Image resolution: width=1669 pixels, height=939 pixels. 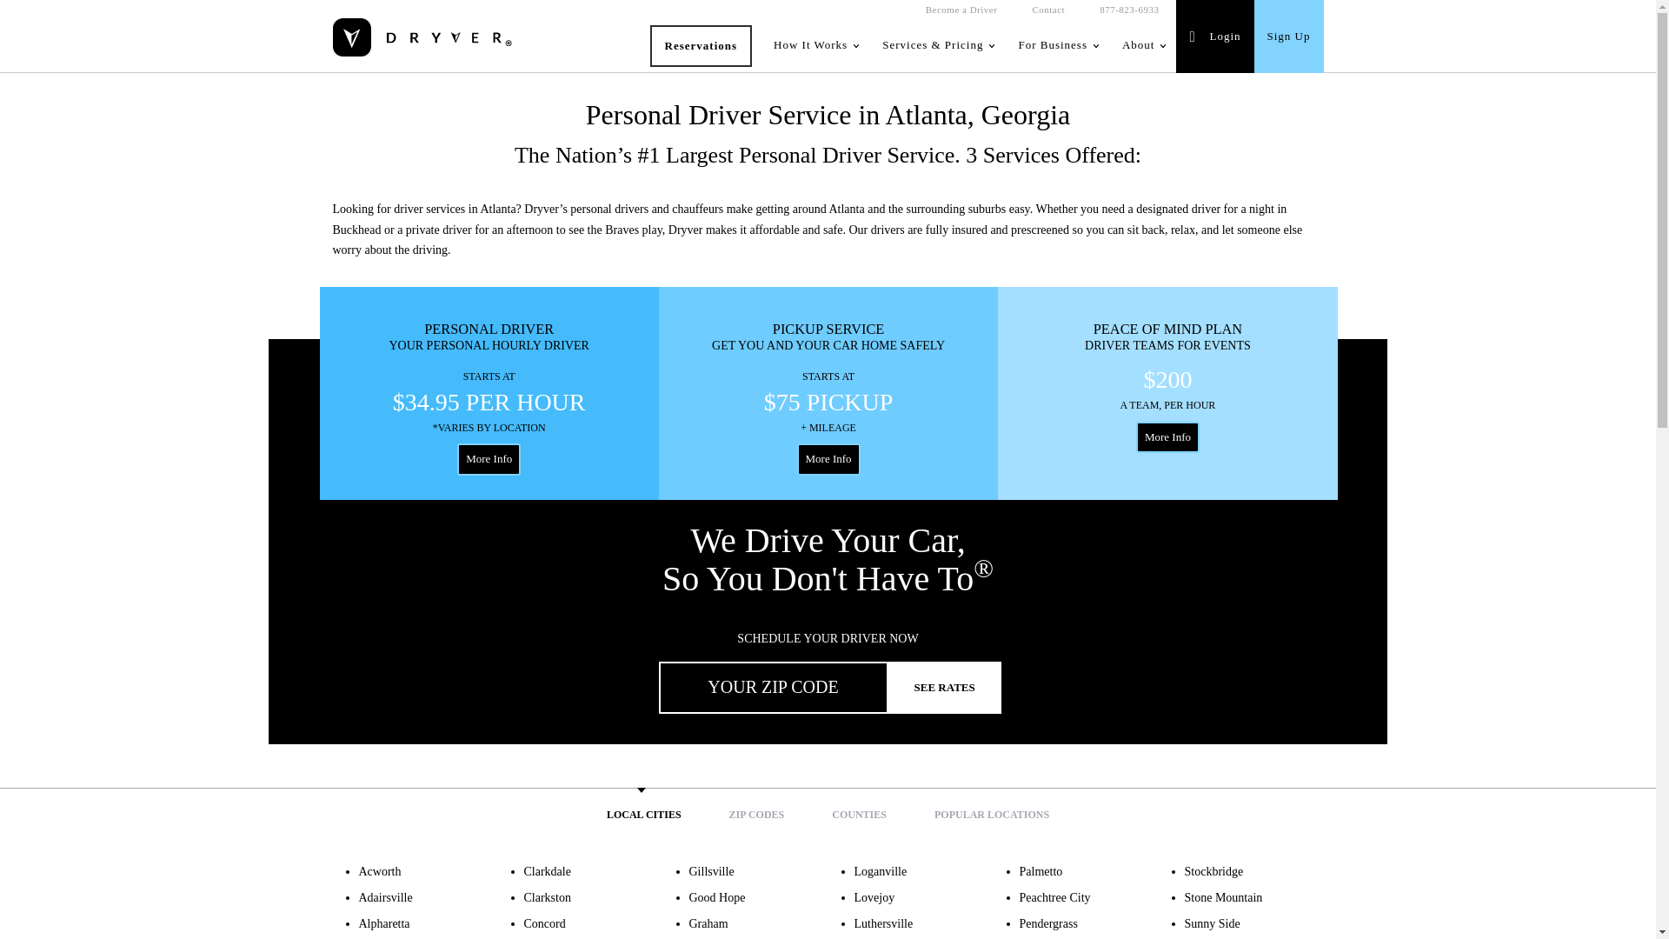 I want to click on About, so click(x=1142, y=45).